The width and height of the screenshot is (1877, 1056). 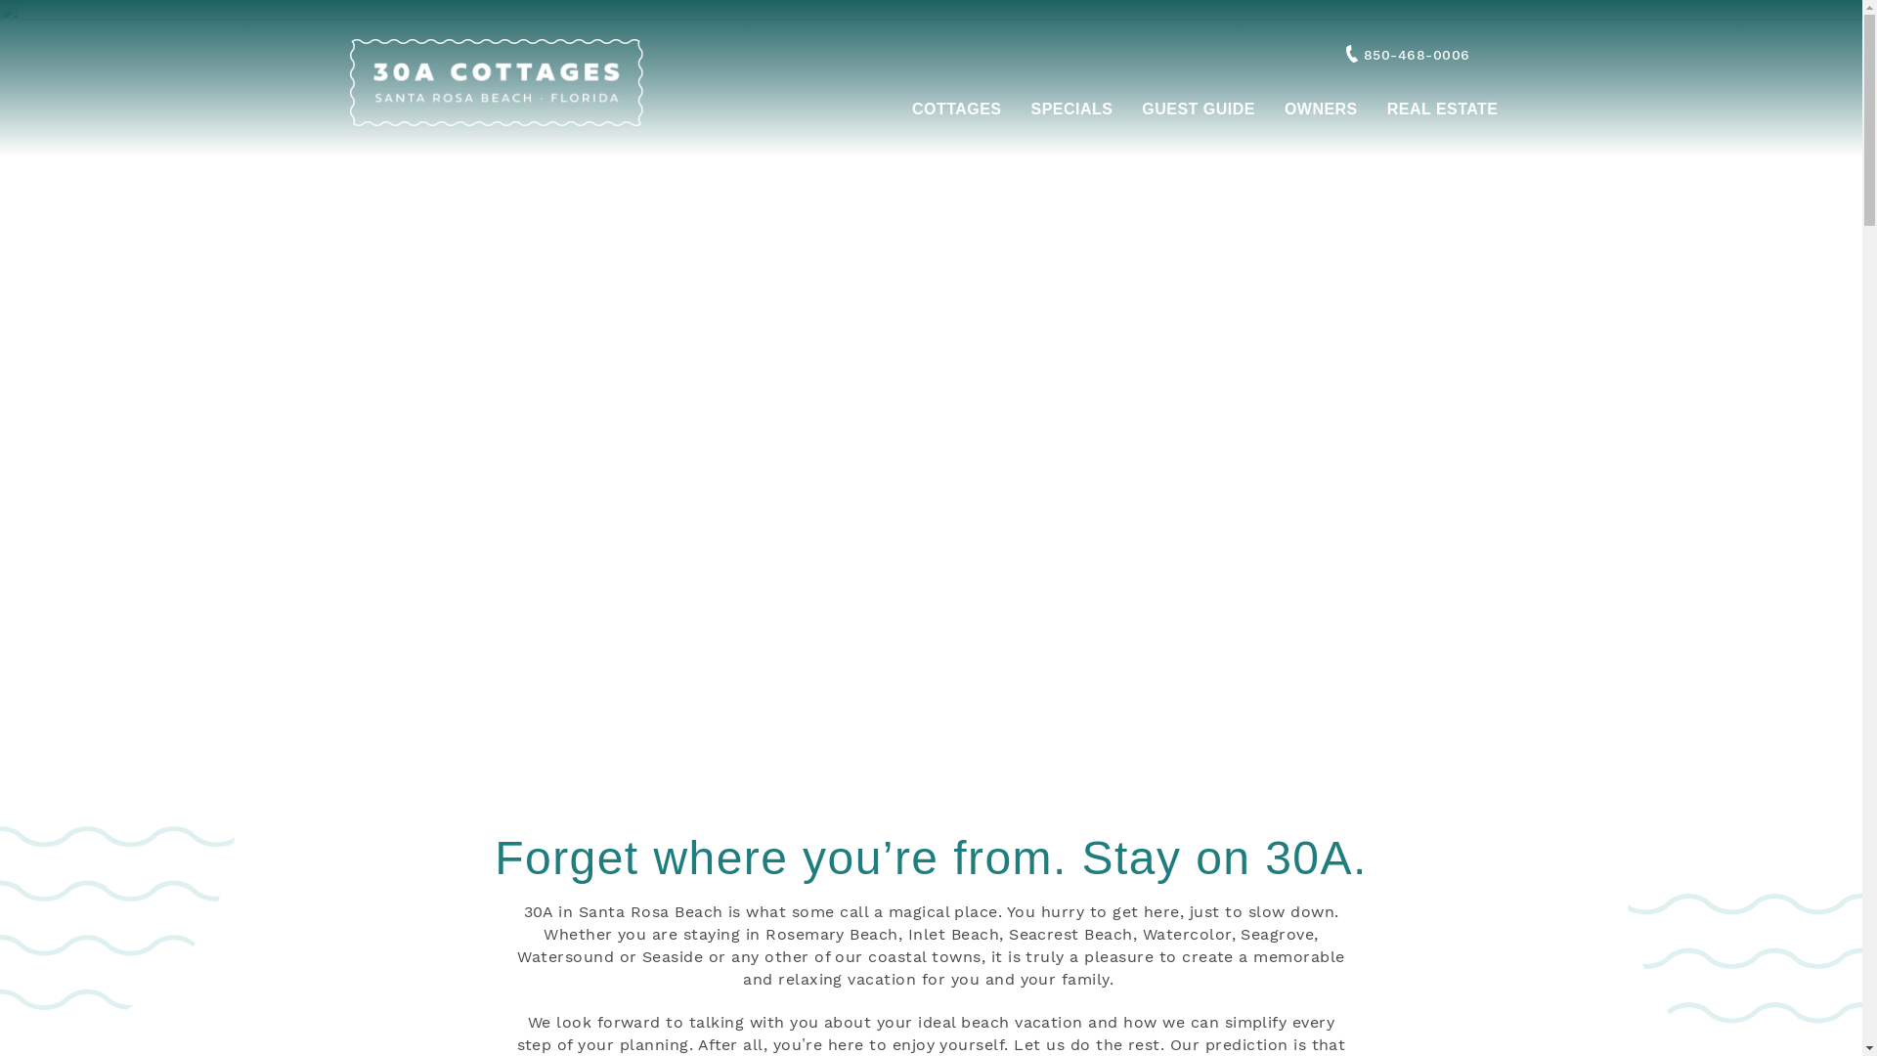 I want to click on Skip to main content, so click(x=80, y=0).